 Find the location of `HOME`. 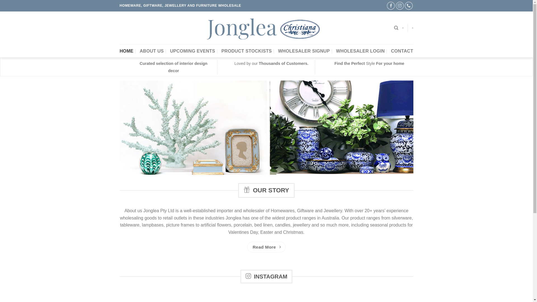

HOME is located at coordinates (126, 51).